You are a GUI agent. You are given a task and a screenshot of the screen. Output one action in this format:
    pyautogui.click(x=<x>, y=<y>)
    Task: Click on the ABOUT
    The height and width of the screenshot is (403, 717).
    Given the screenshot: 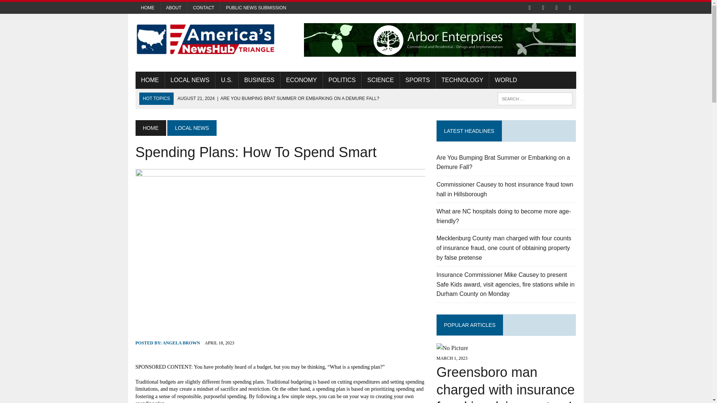 What is the action you would take?
    pyautogui.click(x=174, y=7)
    